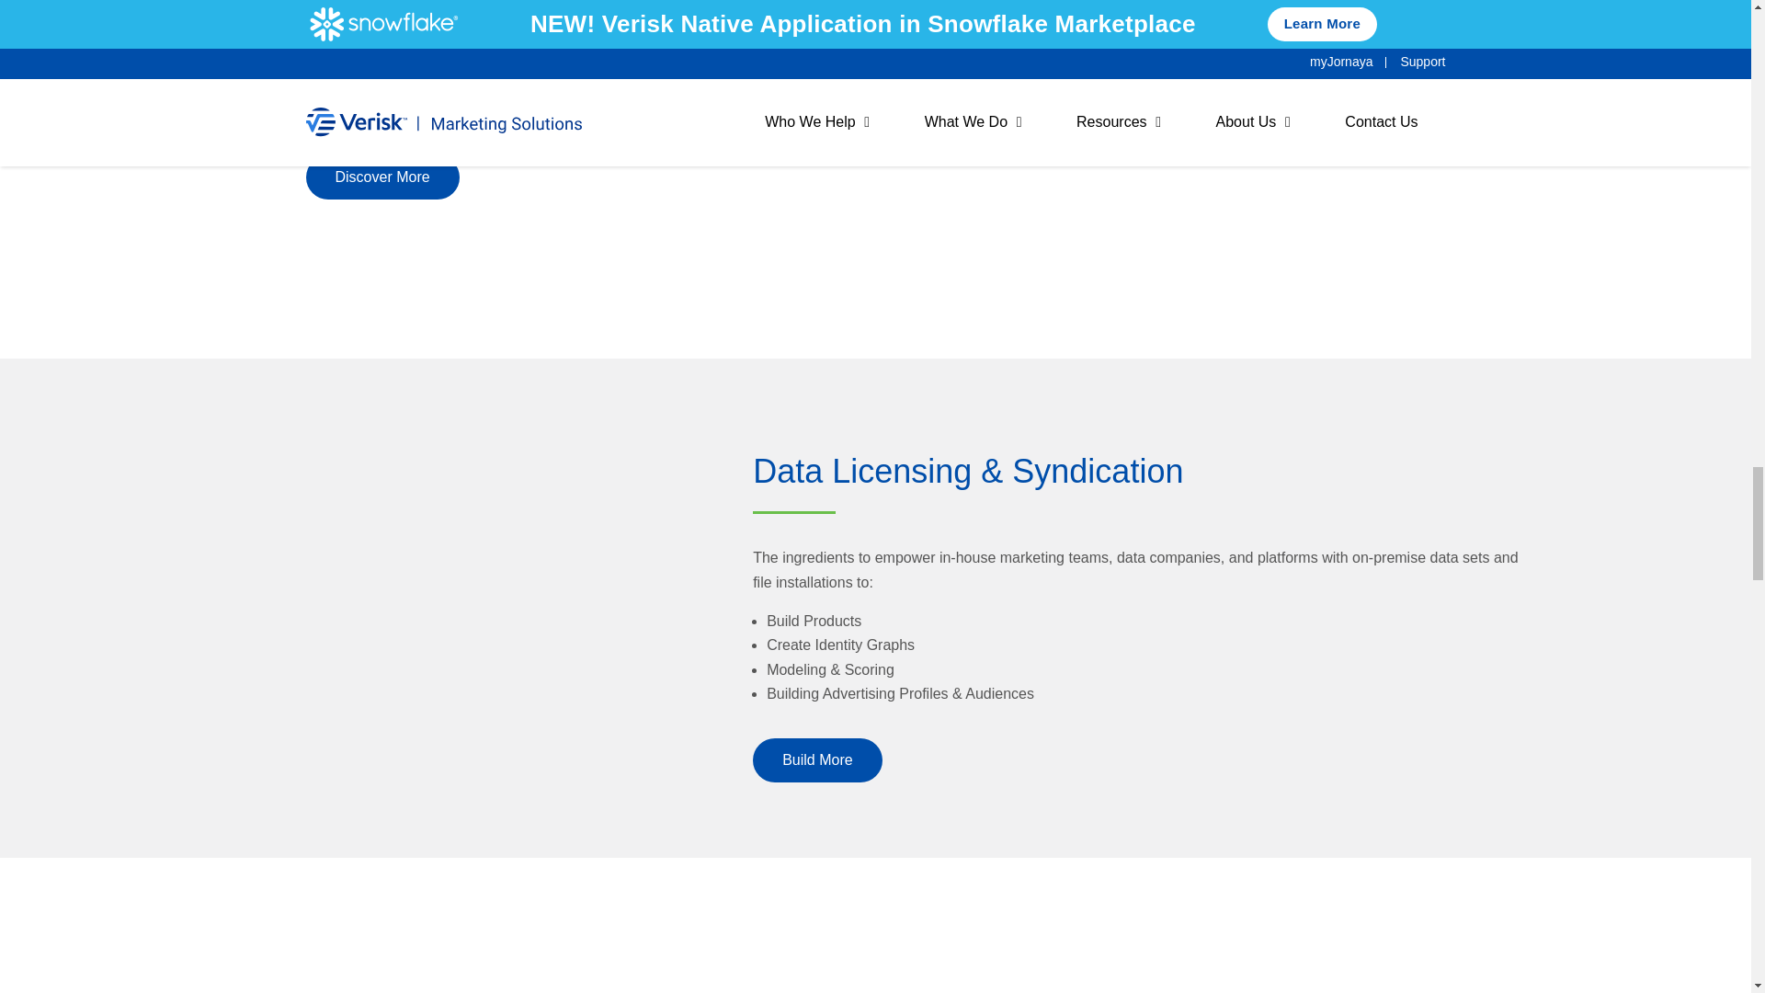 The width and height of the screenshot is (1765, 993). Describe the element at coordinates (816, 760) in the screenshot. I see `Build More` at that location.